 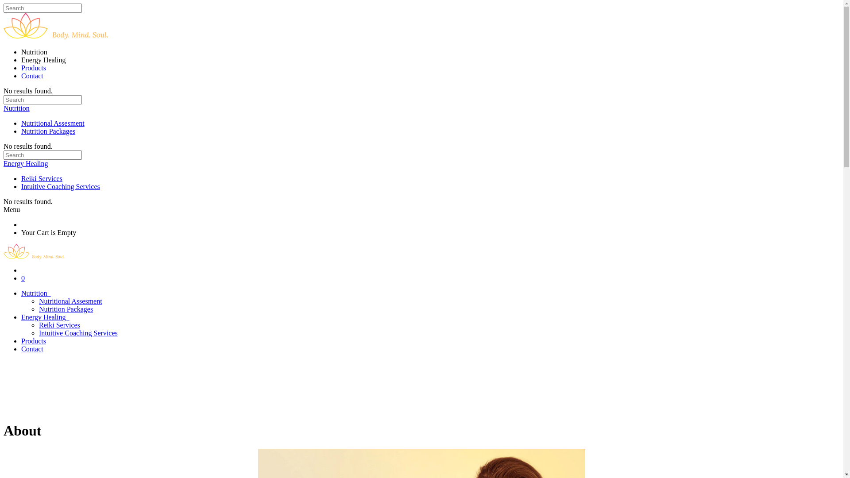 What do you see at coordinates (34, 68) in the screenshot?
I see `Products` at bounding box center [34, 68].